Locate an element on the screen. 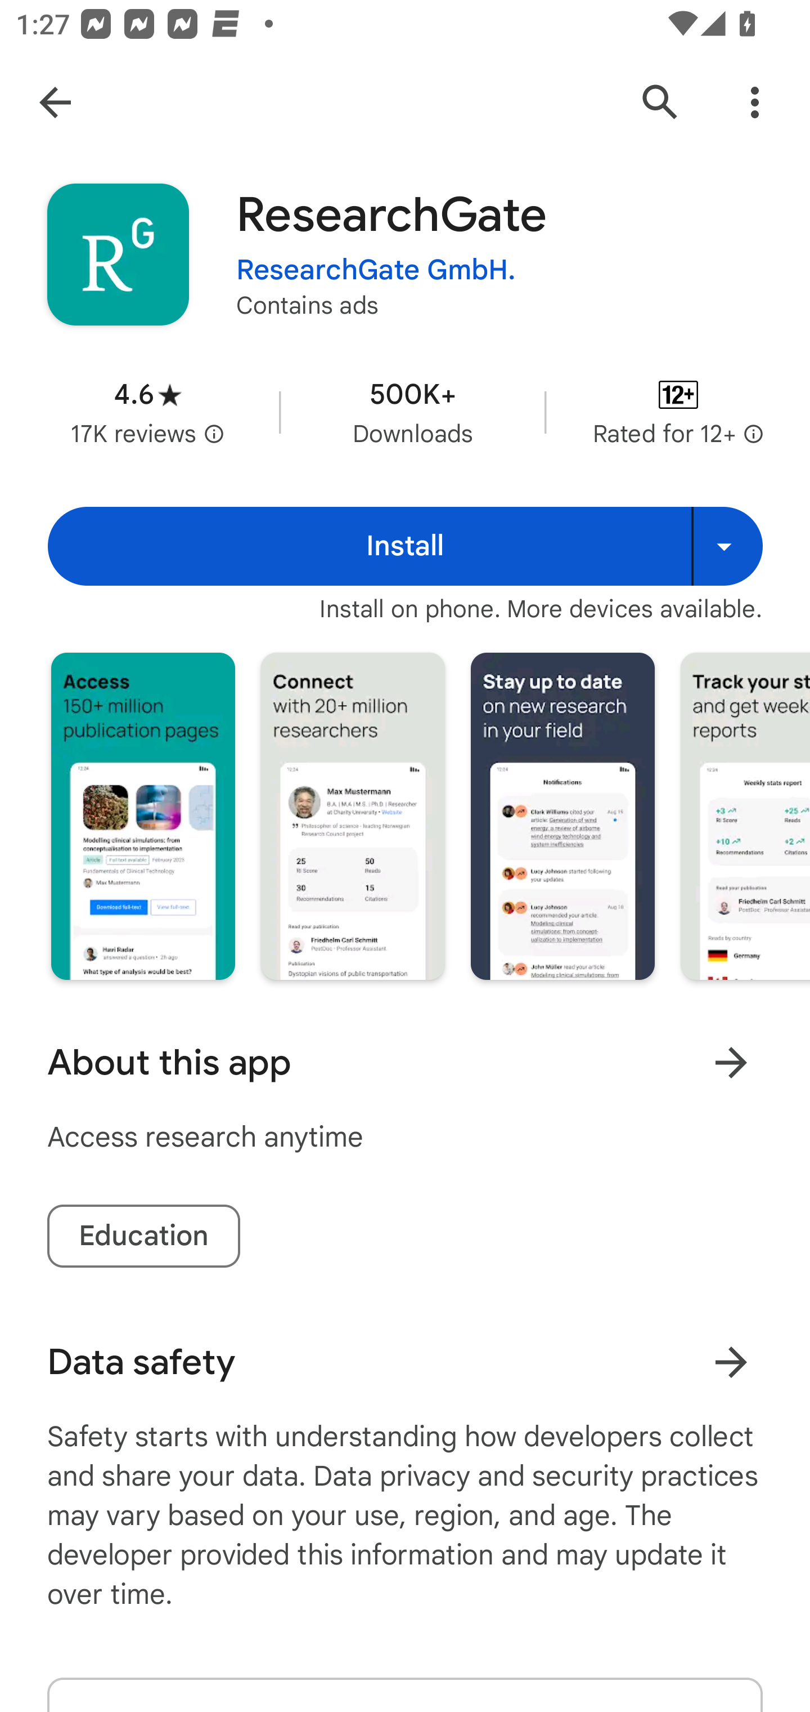  Screenshot "2" of "5" is located at coordinates (352, 815).